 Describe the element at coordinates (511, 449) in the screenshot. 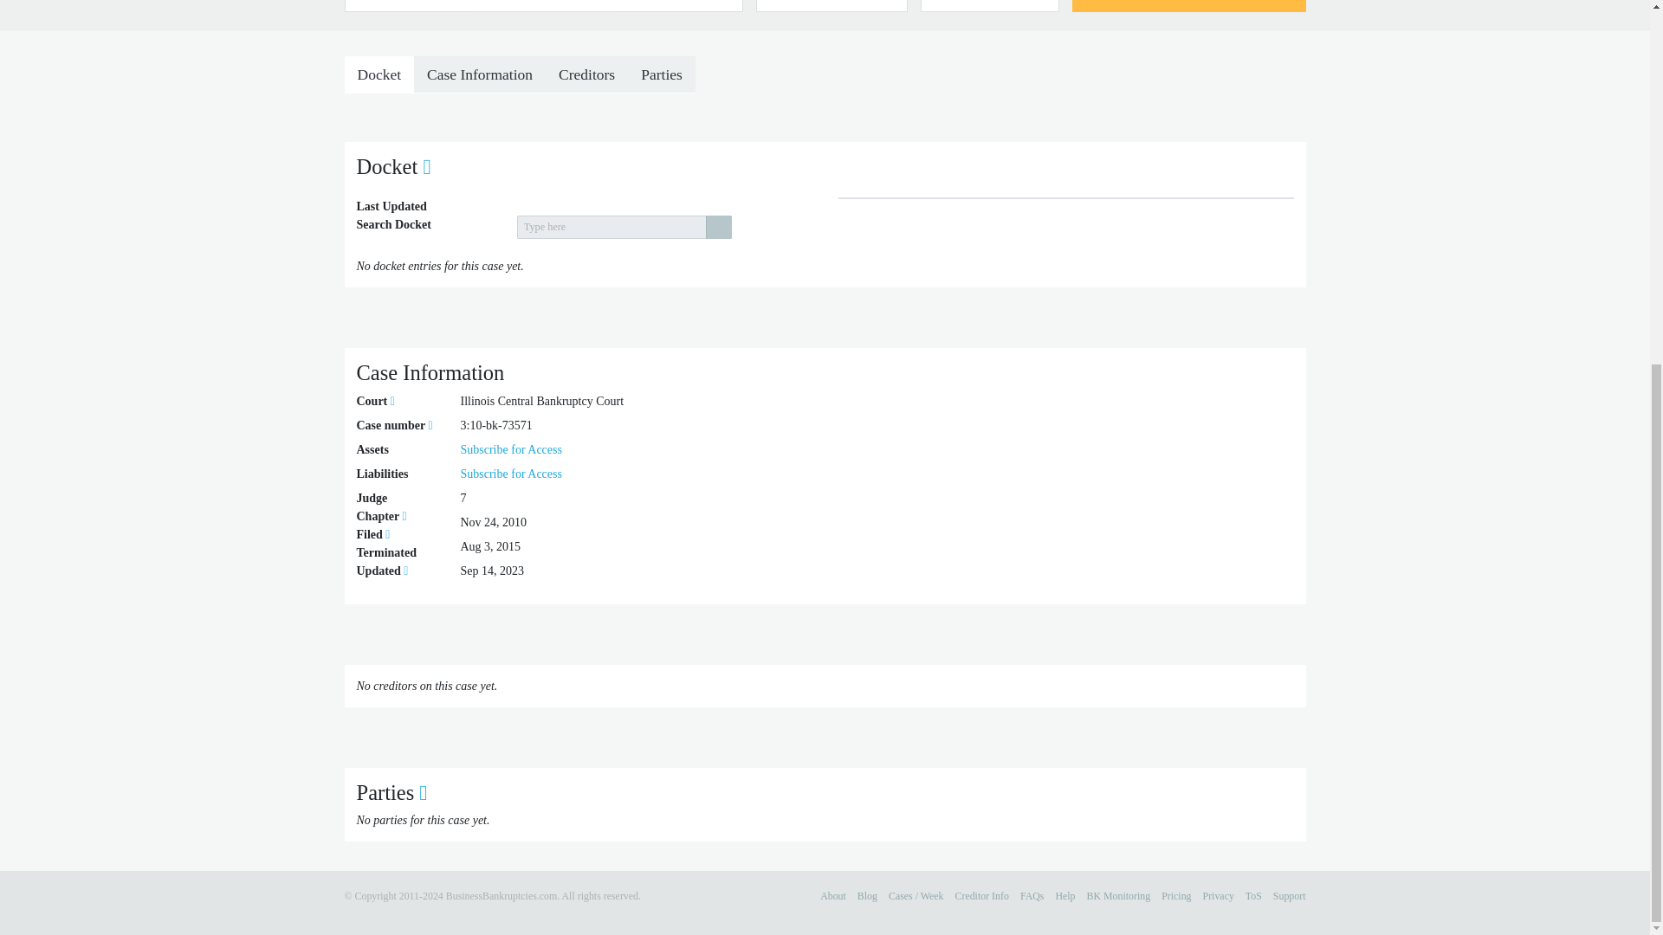

I see `Subscribe for Access` at that location.